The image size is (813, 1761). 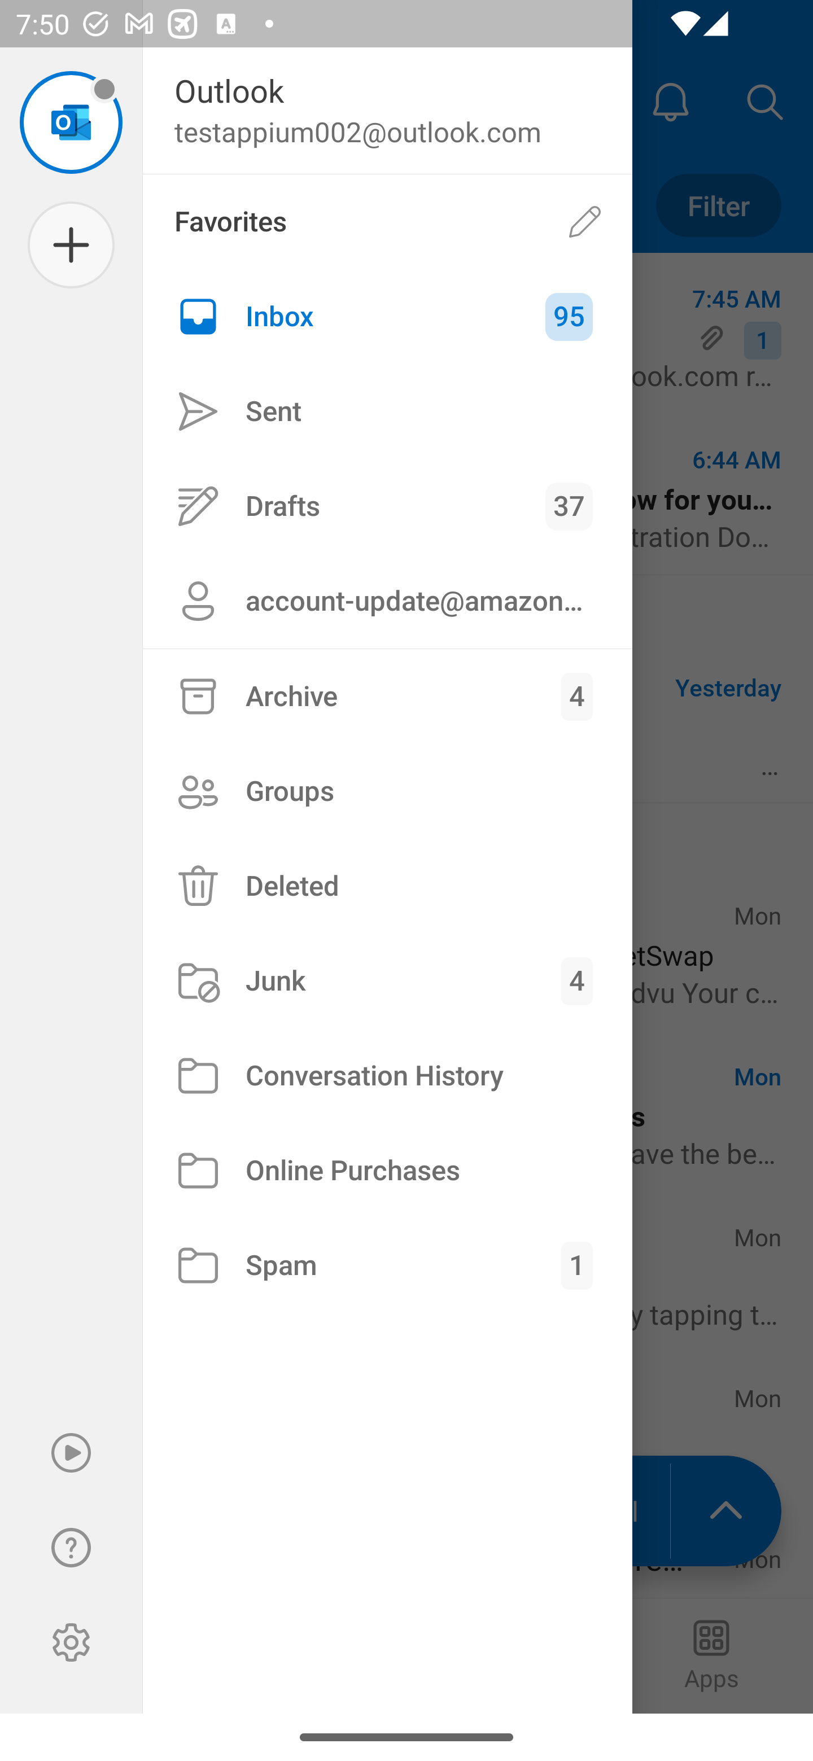 What do you see at coordinates (387, 1171) in the screenshot?
I see `Online Purchases Online Purchases, 7 of 8, level 1` at bounding box center [387, 1171].